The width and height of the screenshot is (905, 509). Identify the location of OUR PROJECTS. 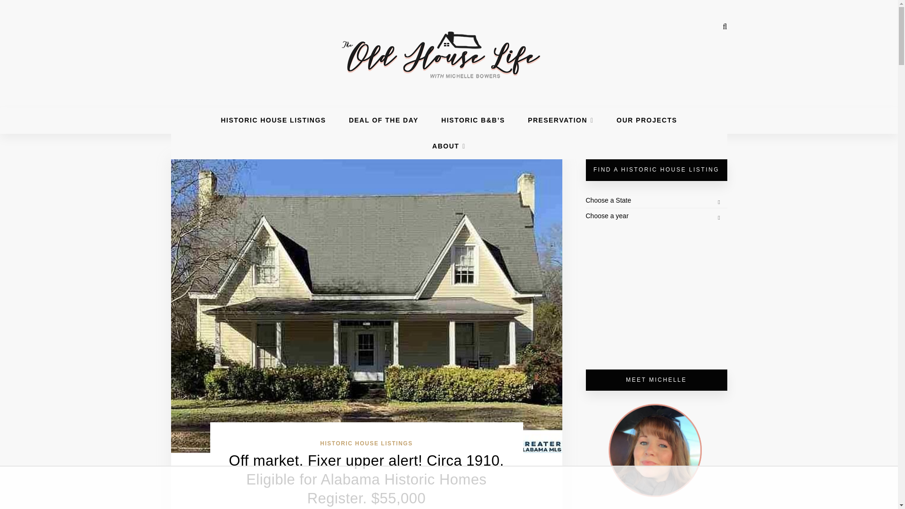
(647, 120).